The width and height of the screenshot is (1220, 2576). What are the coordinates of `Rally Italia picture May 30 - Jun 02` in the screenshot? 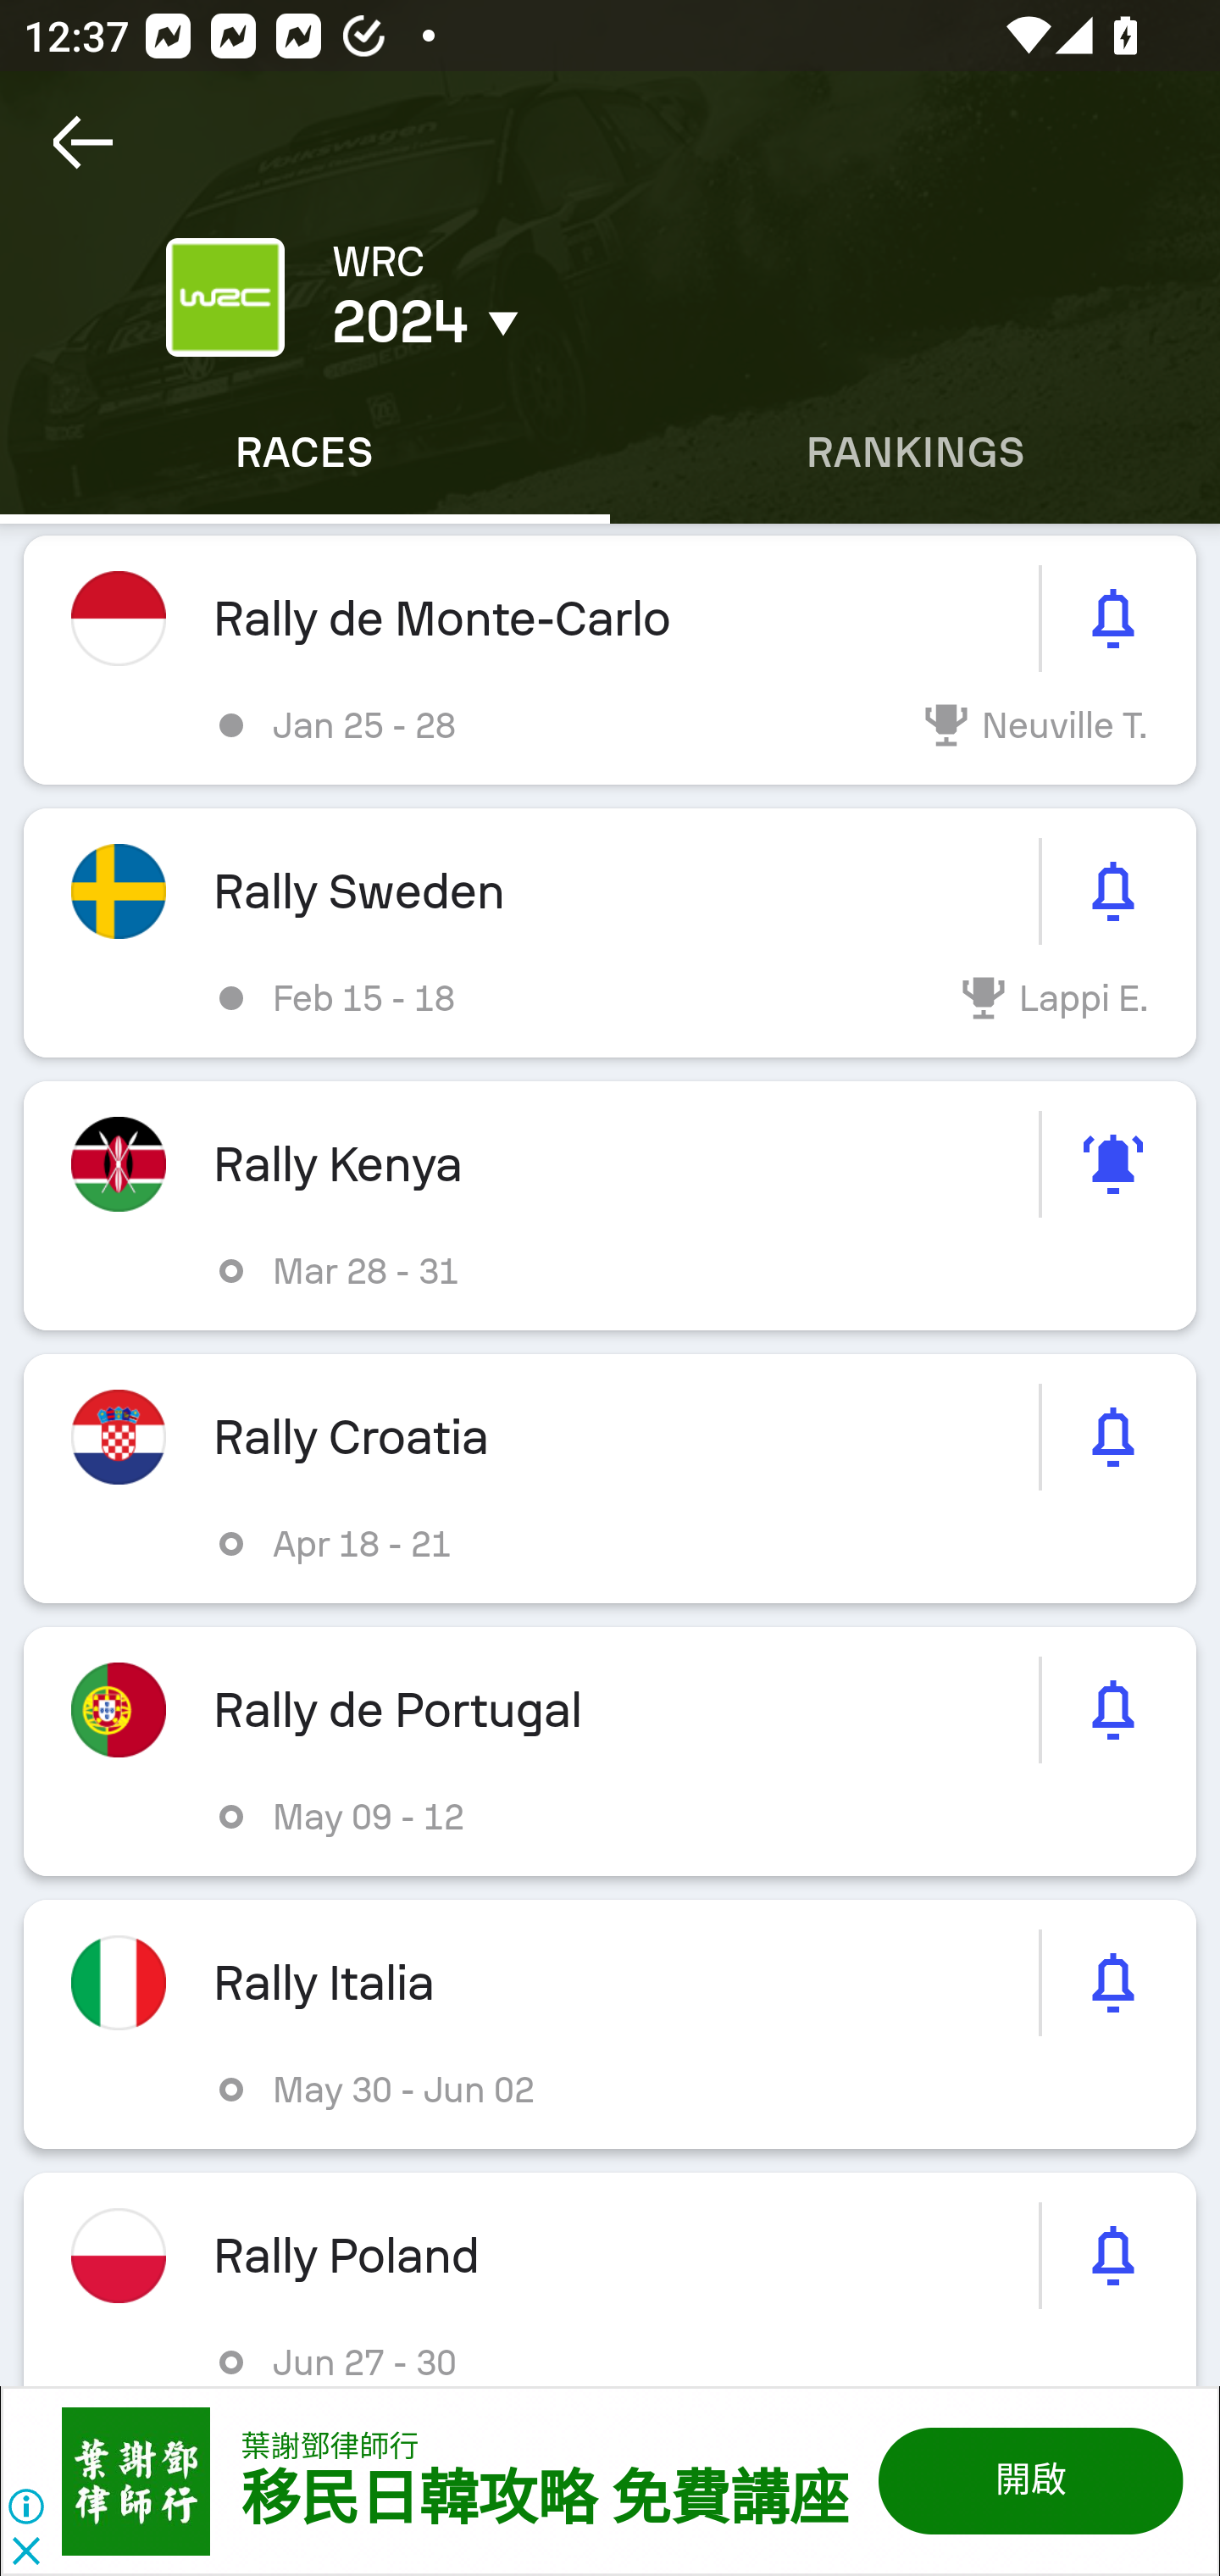 It's located at (610, 2024).